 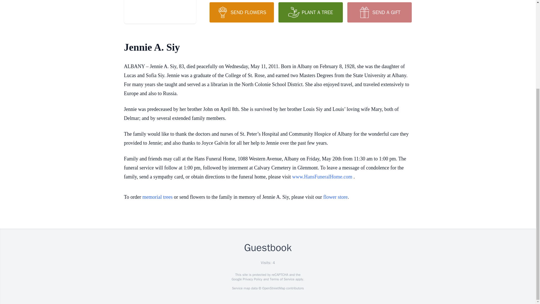 I want to click on Privacy Policy, so click(x=252, y=279).